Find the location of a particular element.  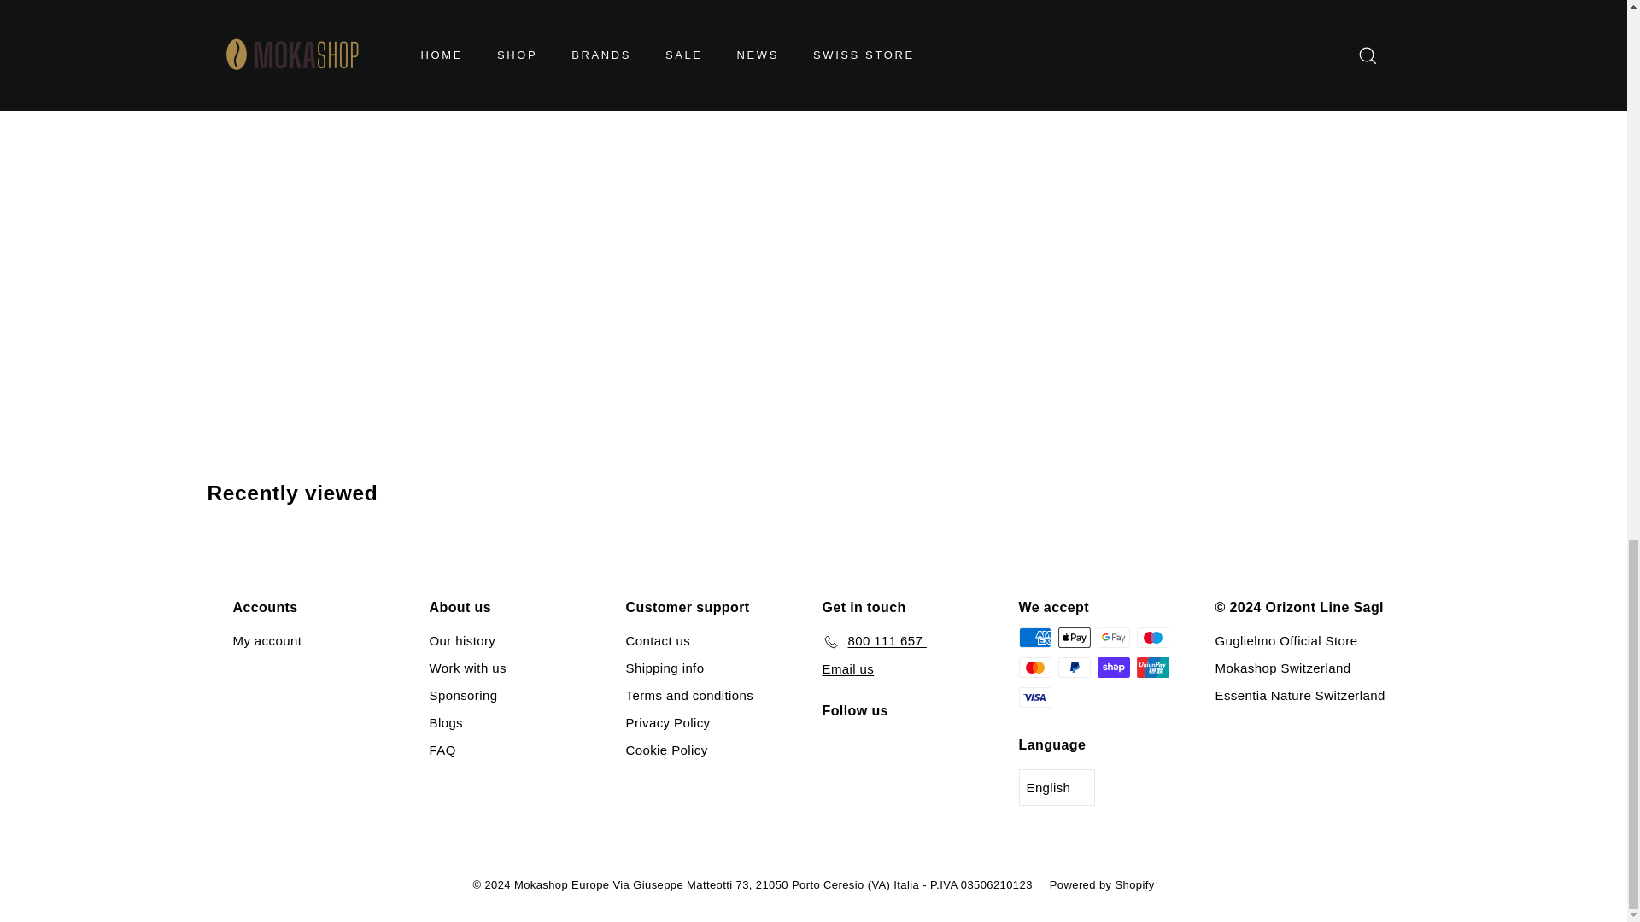

Twinings is located at coordinates (366, 51).